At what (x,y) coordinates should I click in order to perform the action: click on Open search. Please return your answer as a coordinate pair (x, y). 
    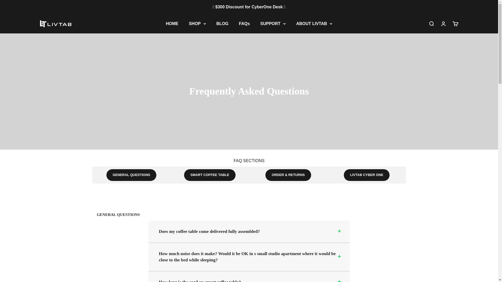
    Looking at the image, I should click on (455, 23).